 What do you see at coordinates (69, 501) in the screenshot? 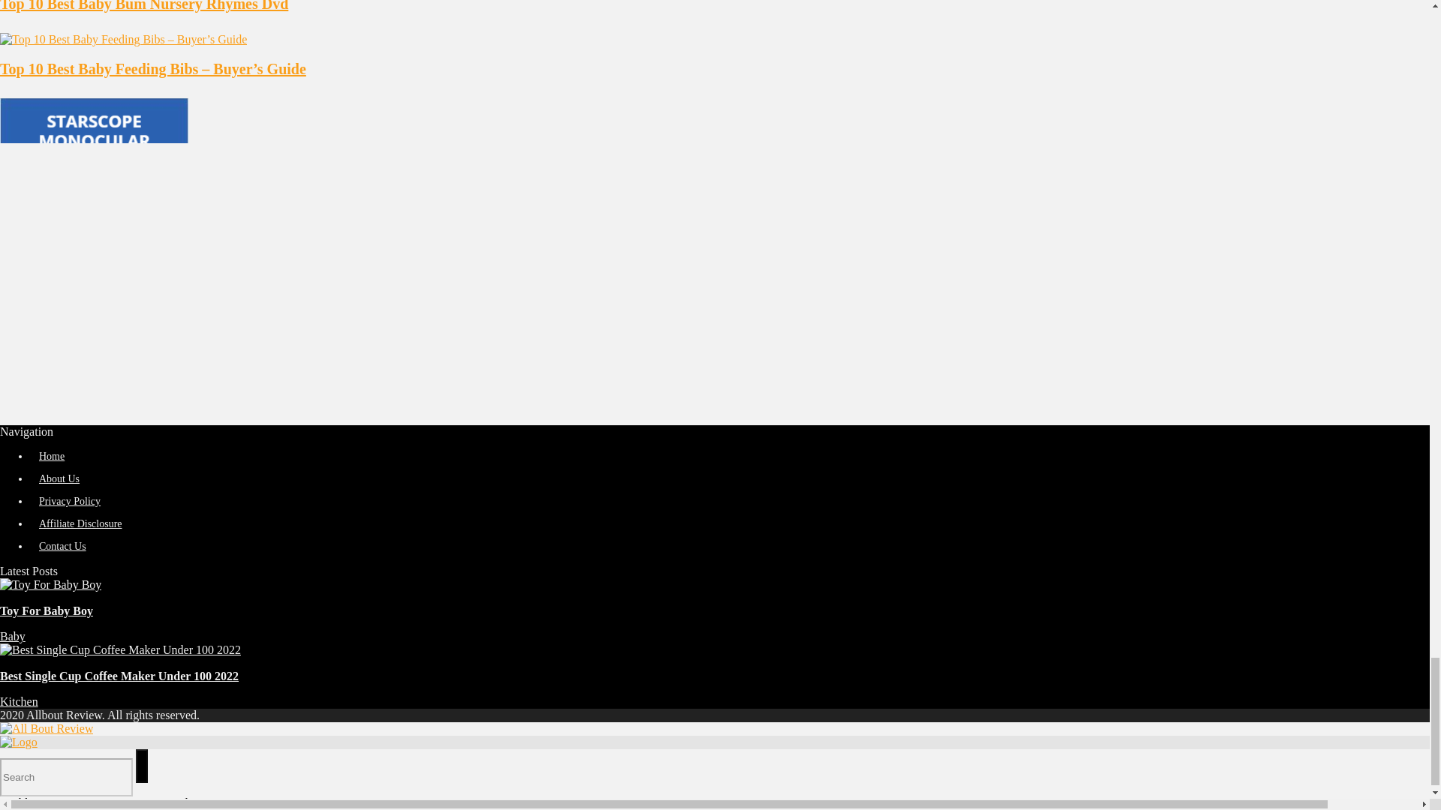
I see `Privacy Policy` at bounding box center [69, 501].